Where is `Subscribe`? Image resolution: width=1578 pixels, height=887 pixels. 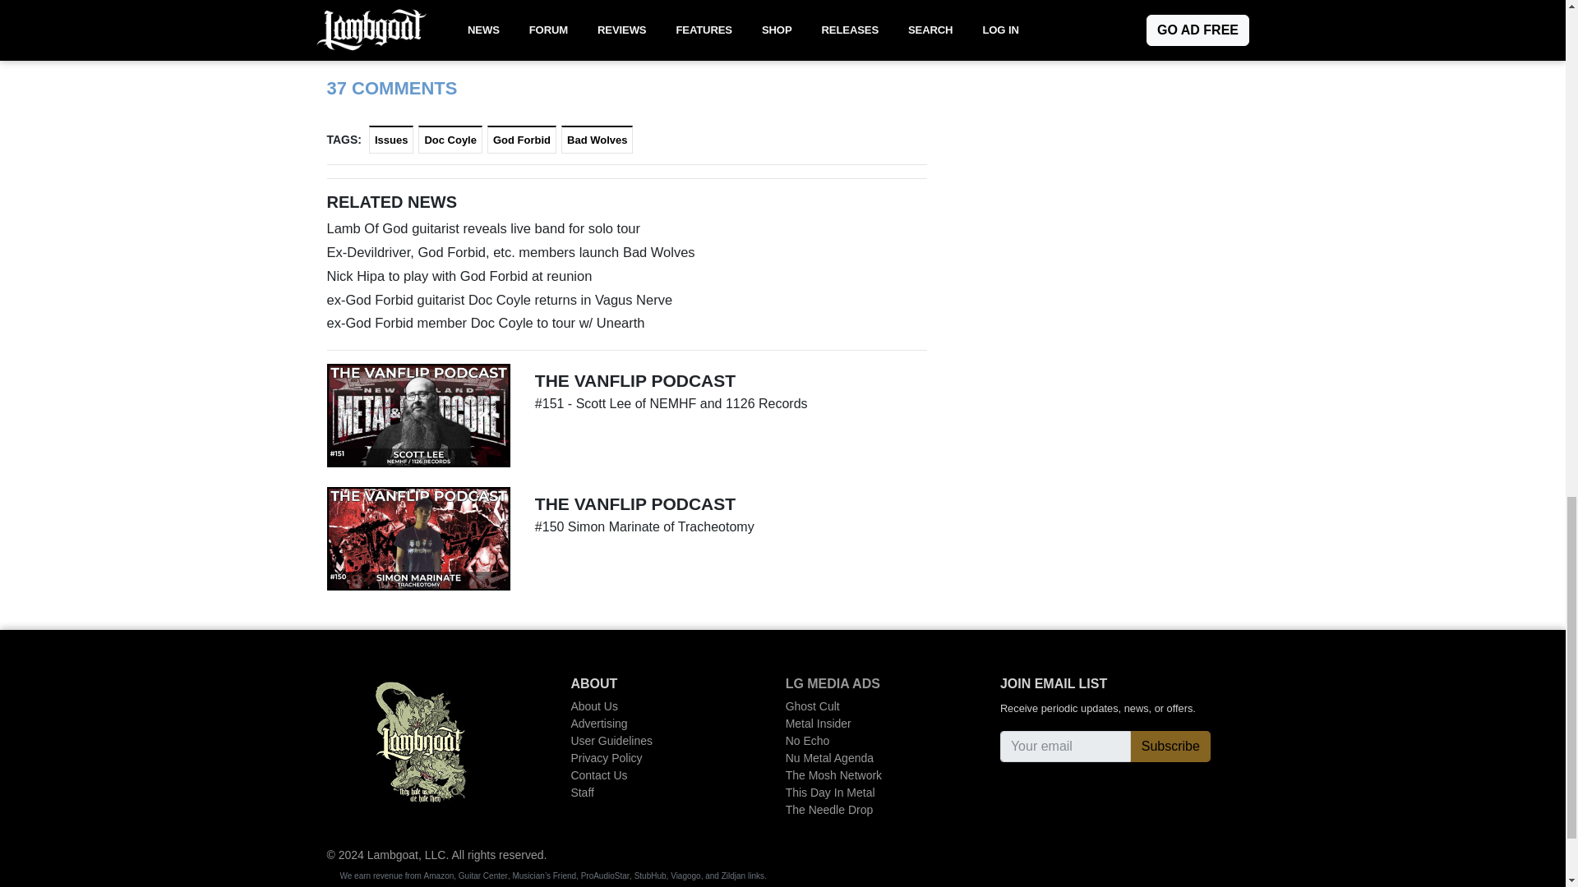
Subscribe is located at coordinates (1170, 746).